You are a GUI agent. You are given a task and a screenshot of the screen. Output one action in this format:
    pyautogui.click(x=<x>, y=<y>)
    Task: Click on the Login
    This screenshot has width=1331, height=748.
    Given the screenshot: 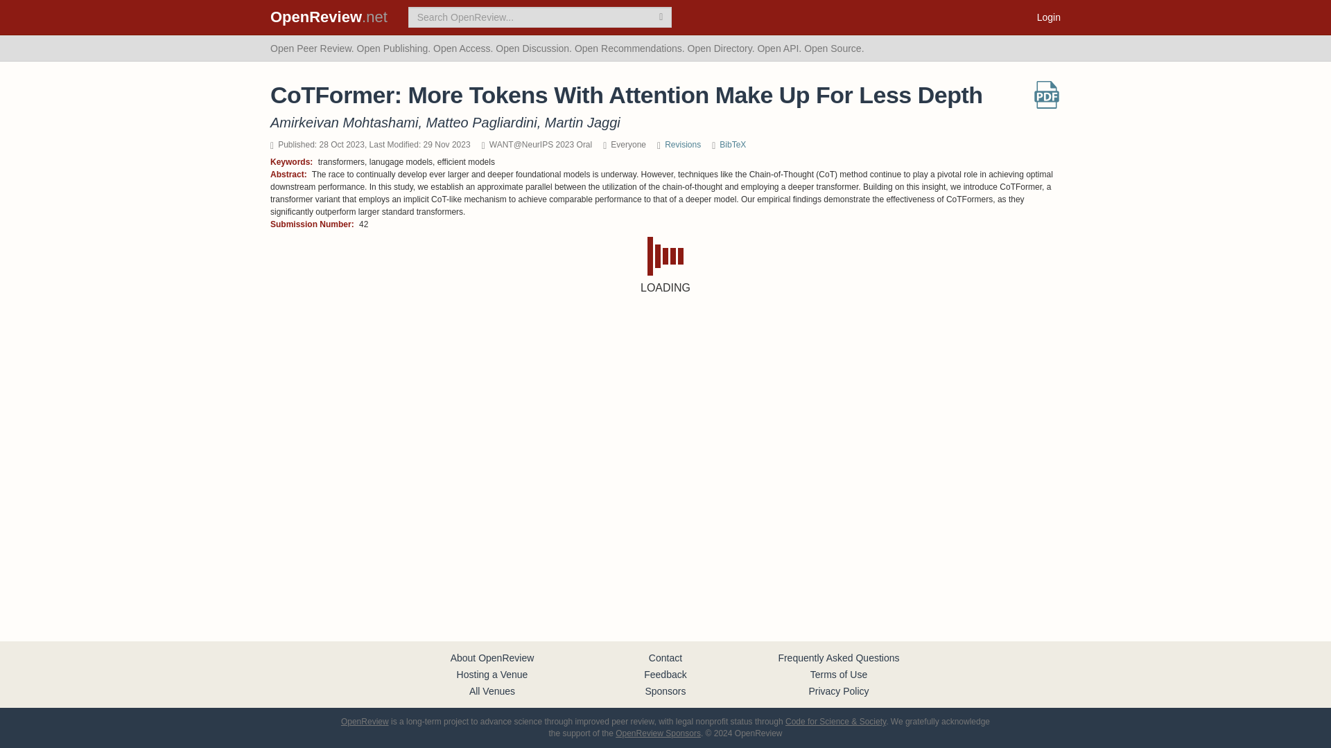 What is the action you would take?
    pyautogui.click(x=1048, y=17)
    